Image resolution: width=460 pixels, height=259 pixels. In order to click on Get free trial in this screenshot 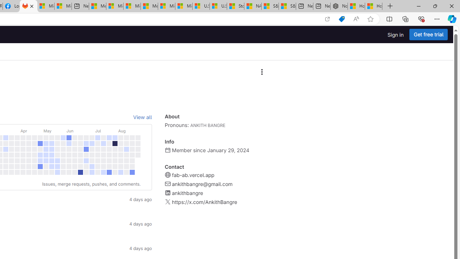, I will do `click(428, 35)`.